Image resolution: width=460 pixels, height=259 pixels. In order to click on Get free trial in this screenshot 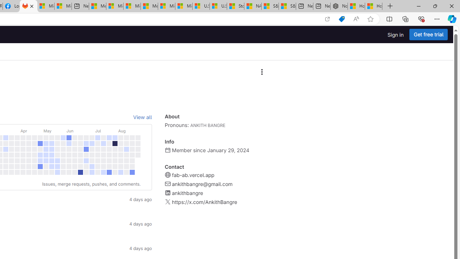, I will do `click(428, 35)`.